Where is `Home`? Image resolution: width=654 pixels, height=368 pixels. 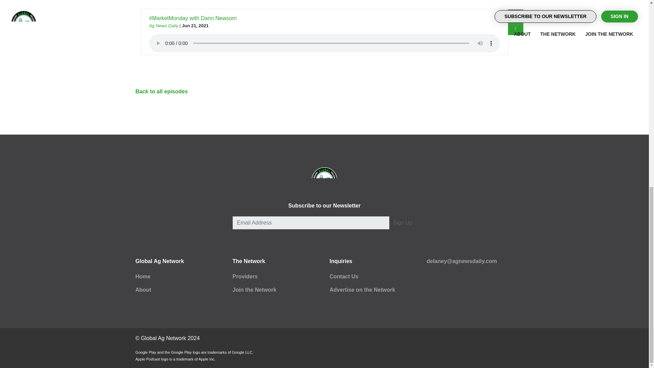 Home is located at coordinates (143, 276).